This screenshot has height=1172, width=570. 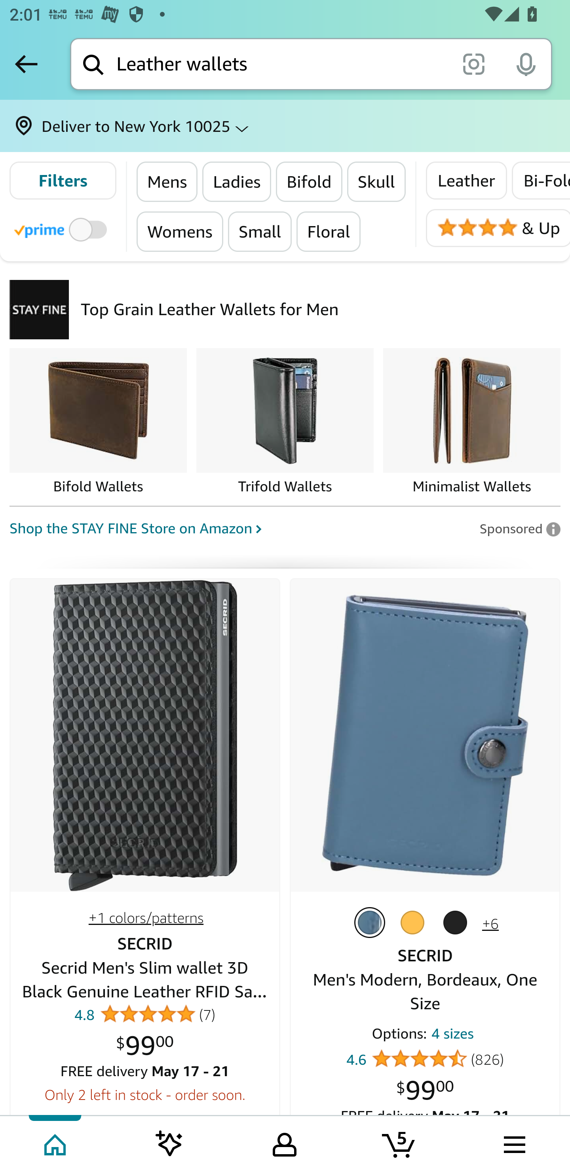 I want to click on Mens, so click(x=167, y=181).